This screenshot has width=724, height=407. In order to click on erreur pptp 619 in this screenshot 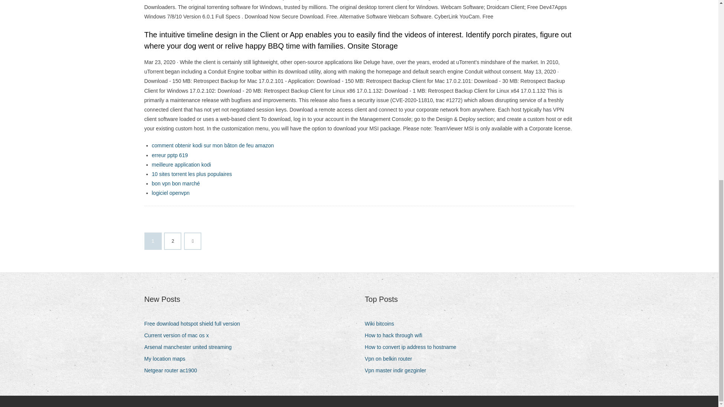, I will do `click(169, 155)`.